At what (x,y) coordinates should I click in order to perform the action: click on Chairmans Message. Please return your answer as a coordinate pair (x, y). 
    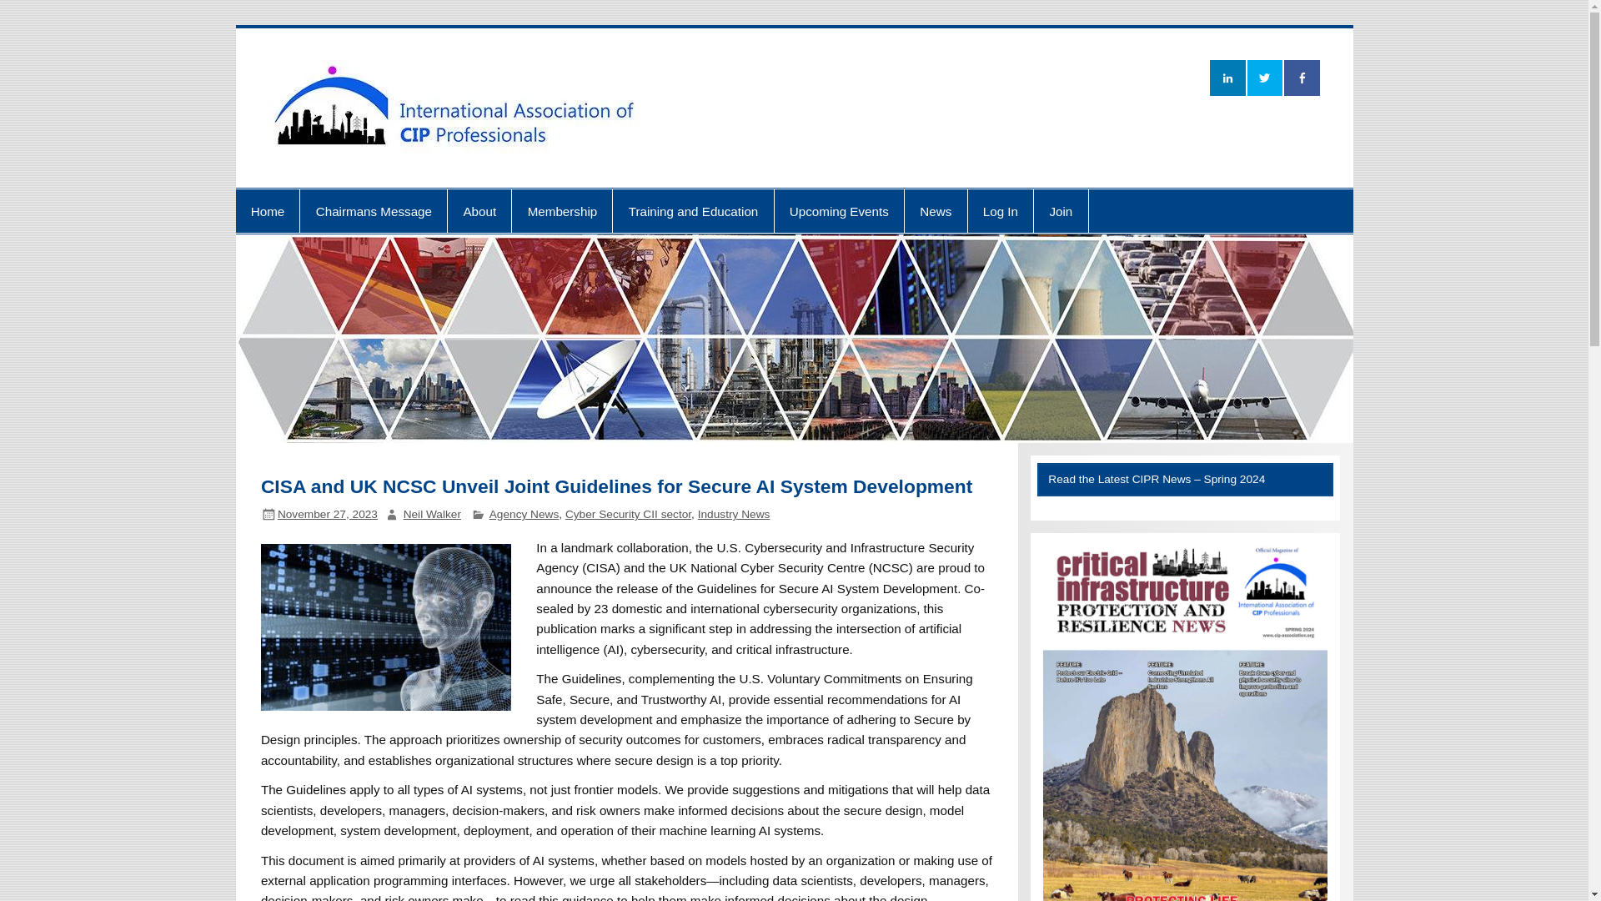
    Looking at the image, I should click on (374, 210).